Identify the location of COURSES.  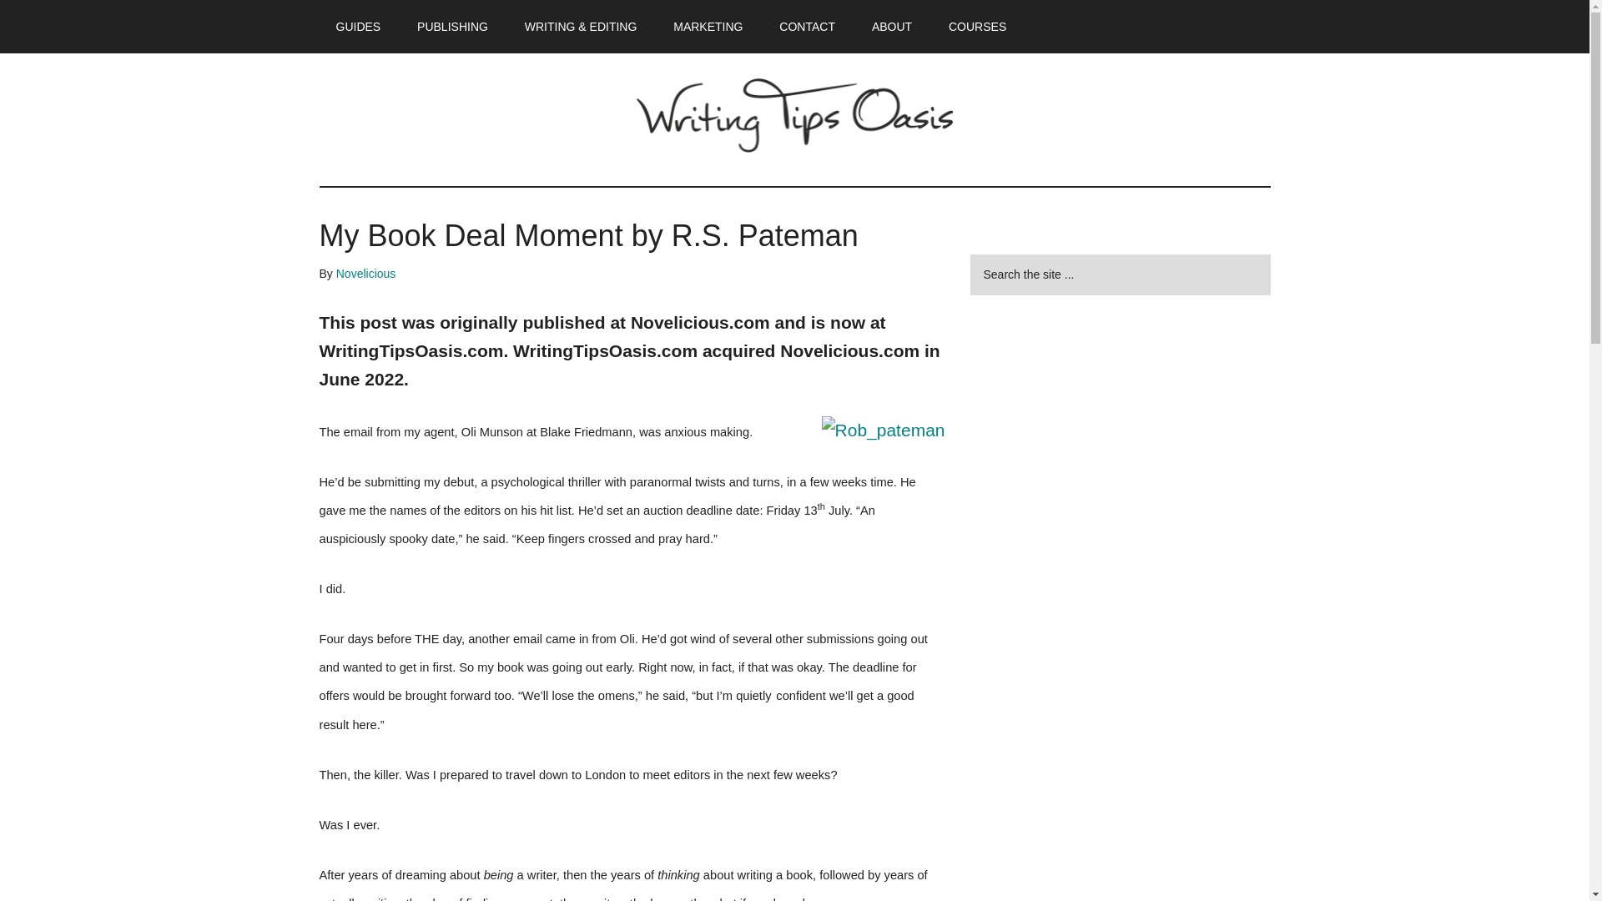
(978, 27).